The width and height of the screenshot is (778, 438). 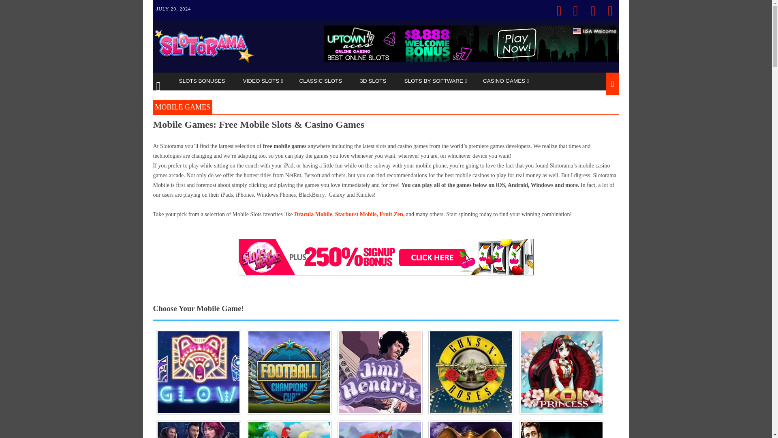 I want to click on SLOTS BY SOFTWARE, so click(x=435, y=81).